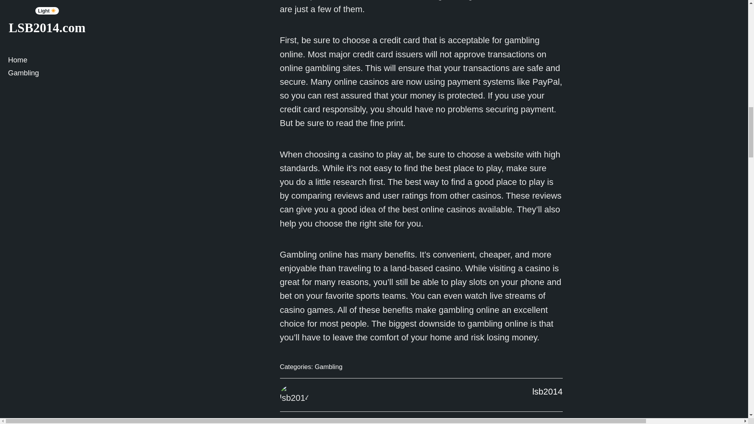  What do you see at coordinates (547, 391) in the screenshot?
I see `lsb2014` at bounding box center [547, 391].